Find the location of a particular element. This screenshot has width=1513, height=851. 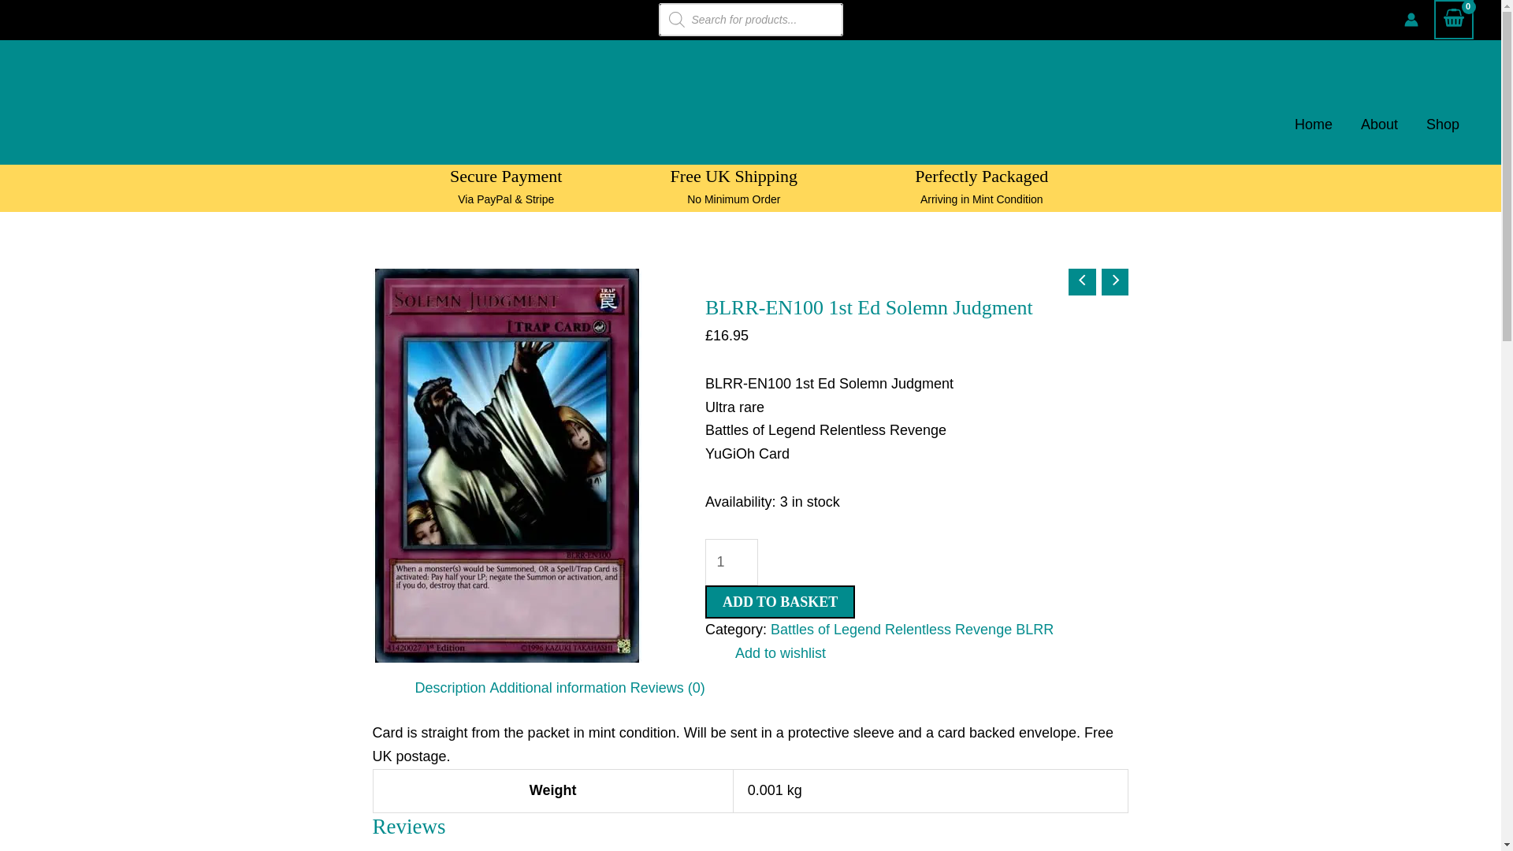

ADD TO BASKET is located at coordinates (779, 602).